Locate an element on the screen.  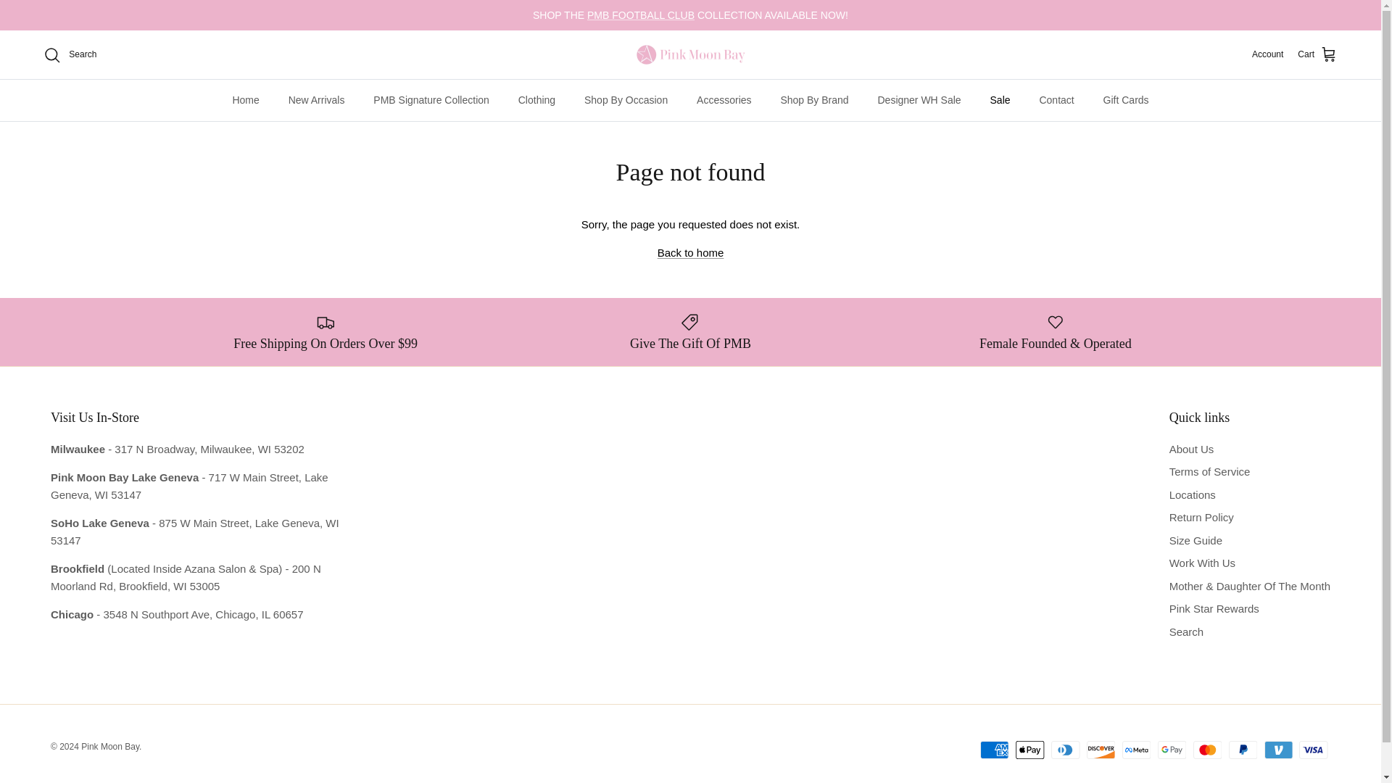
PMB Signature Collection is located at coordinates (431, 100).